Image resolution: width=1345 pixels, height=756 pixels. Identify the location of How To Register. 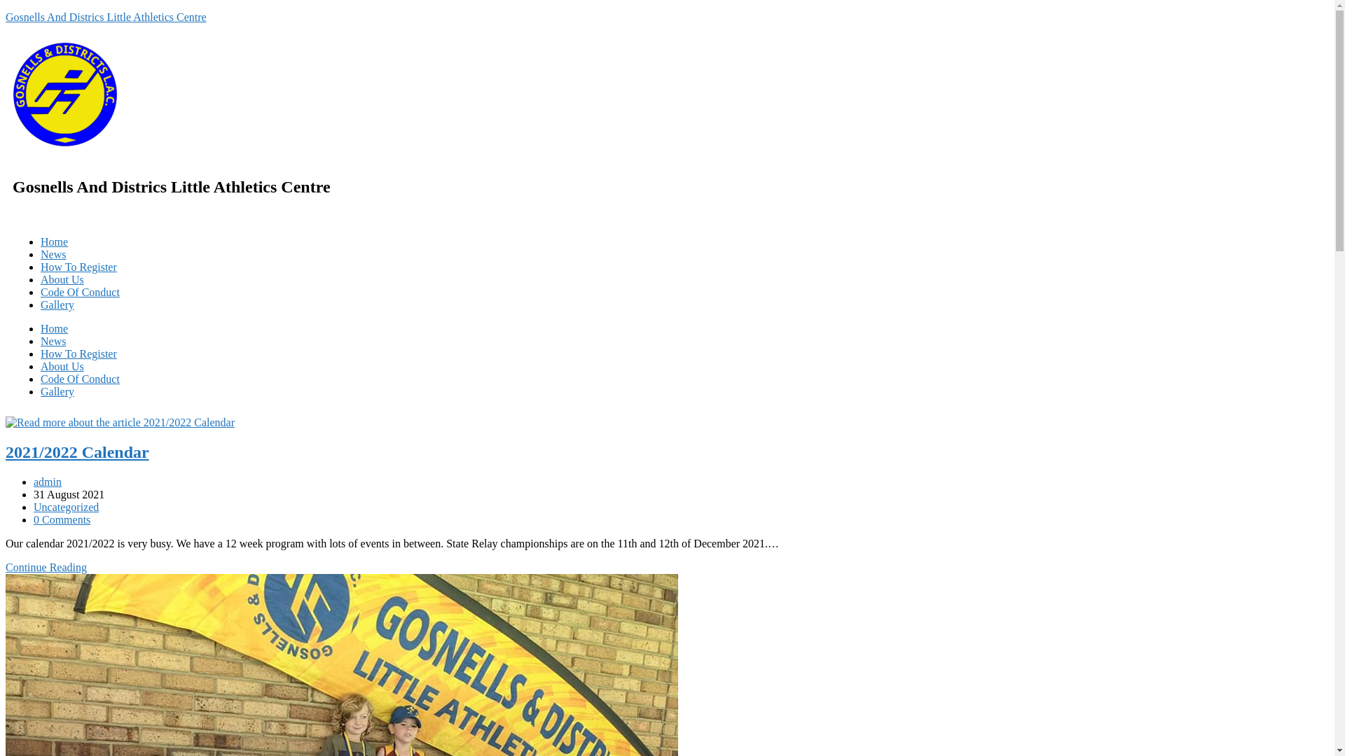
(78, 267).